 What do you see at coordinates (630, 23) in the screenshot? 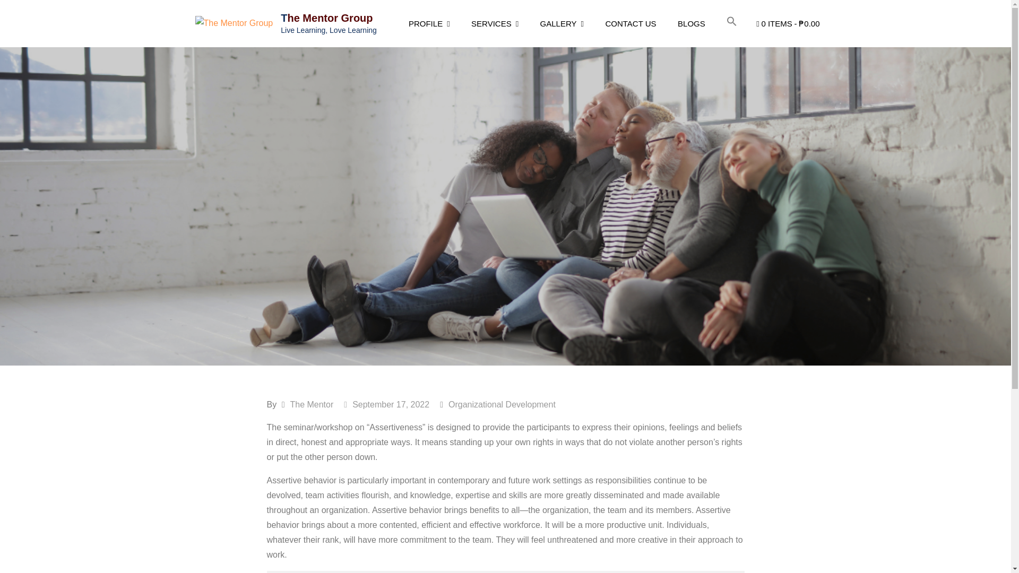
I see `CONTACT US` at bounding box center [630, 23].